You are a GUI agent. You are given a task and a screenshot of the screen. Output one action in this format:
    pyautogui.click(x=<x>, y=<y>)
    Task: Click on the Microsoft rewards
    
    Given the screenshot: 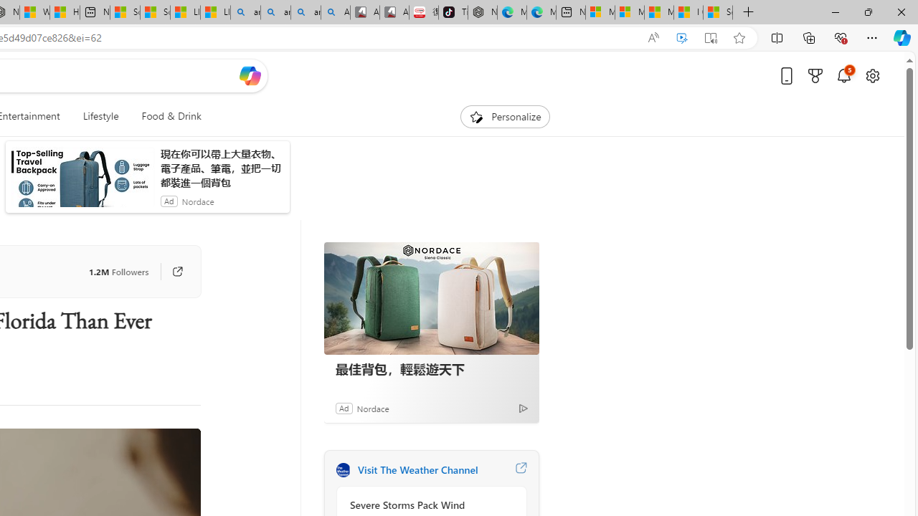 What is the action you would take?
    pyautogui.click(x=815, y=75)
    